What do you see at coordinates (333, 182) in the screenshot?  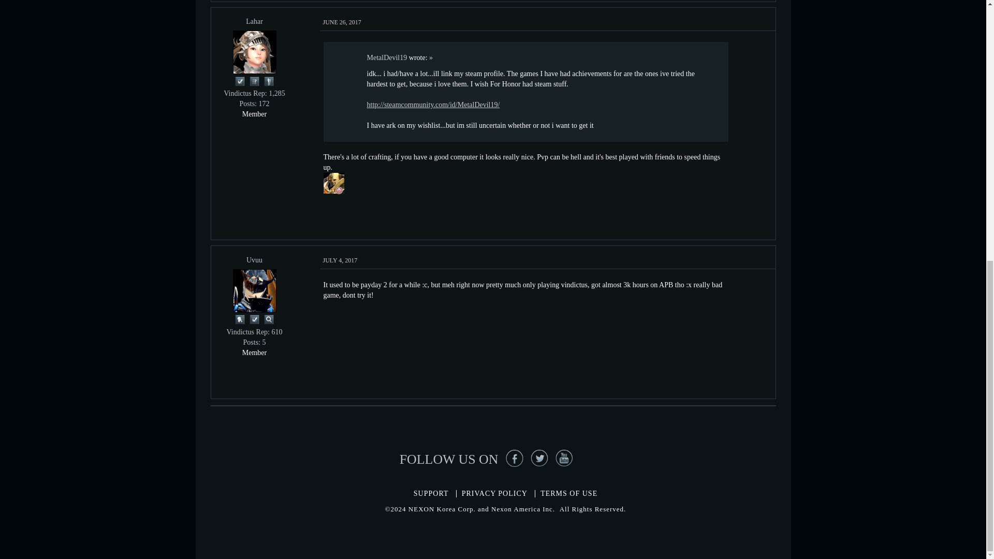 I see `MetalDevil19` at bounding box center [333, 182].